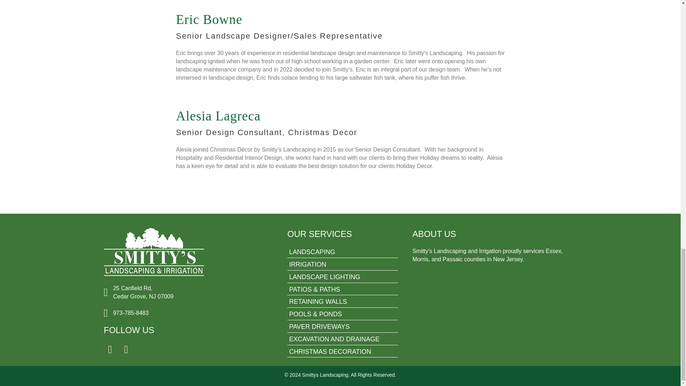 The height and width of the screenshot is (386, 686). I want to click on LANDSCAPE LIGHTING, so click(342, 277).